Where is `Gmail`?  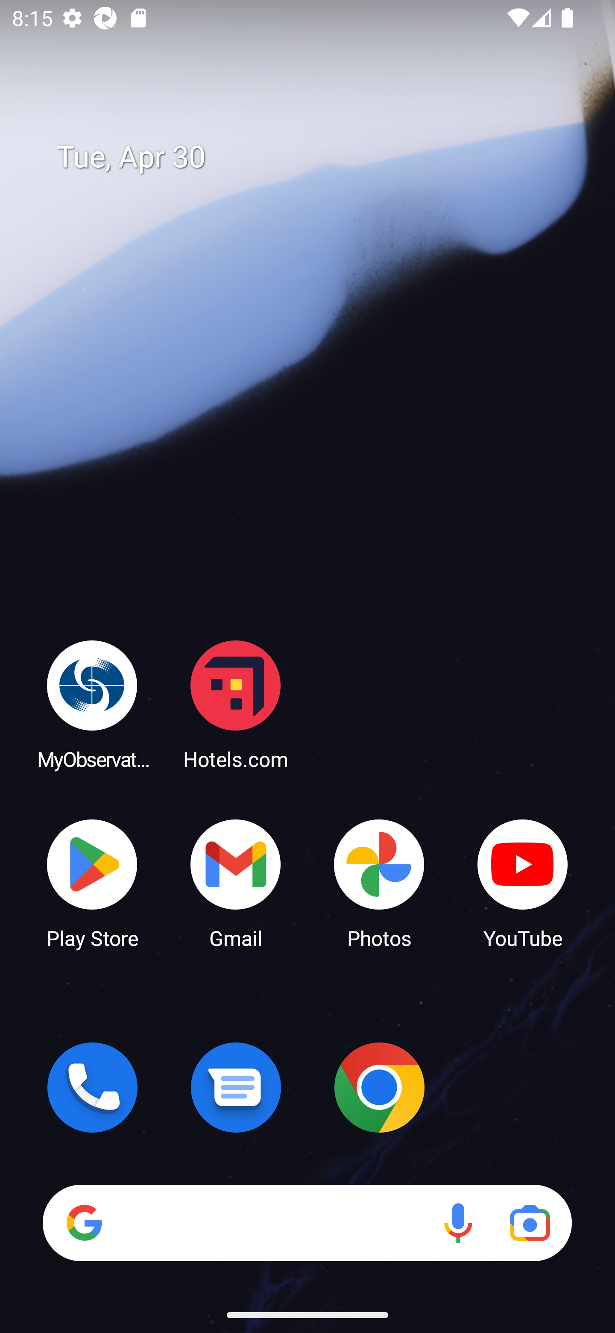 Gmail is located at coordinates (236, 883).